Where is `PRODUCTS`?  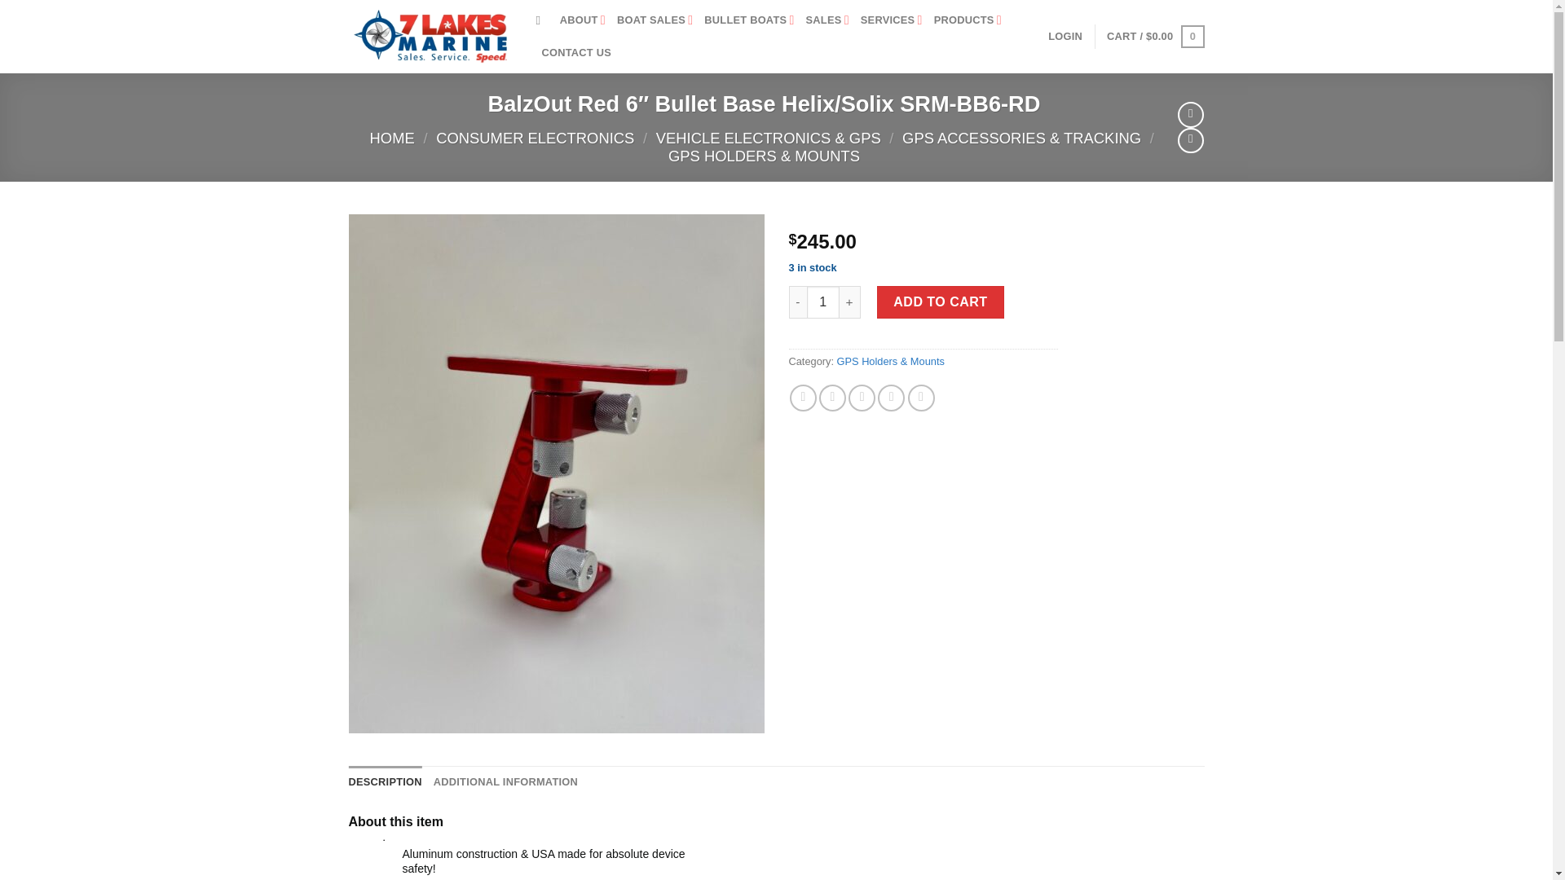 PRODUCTS is located at coordinates (968, 20).